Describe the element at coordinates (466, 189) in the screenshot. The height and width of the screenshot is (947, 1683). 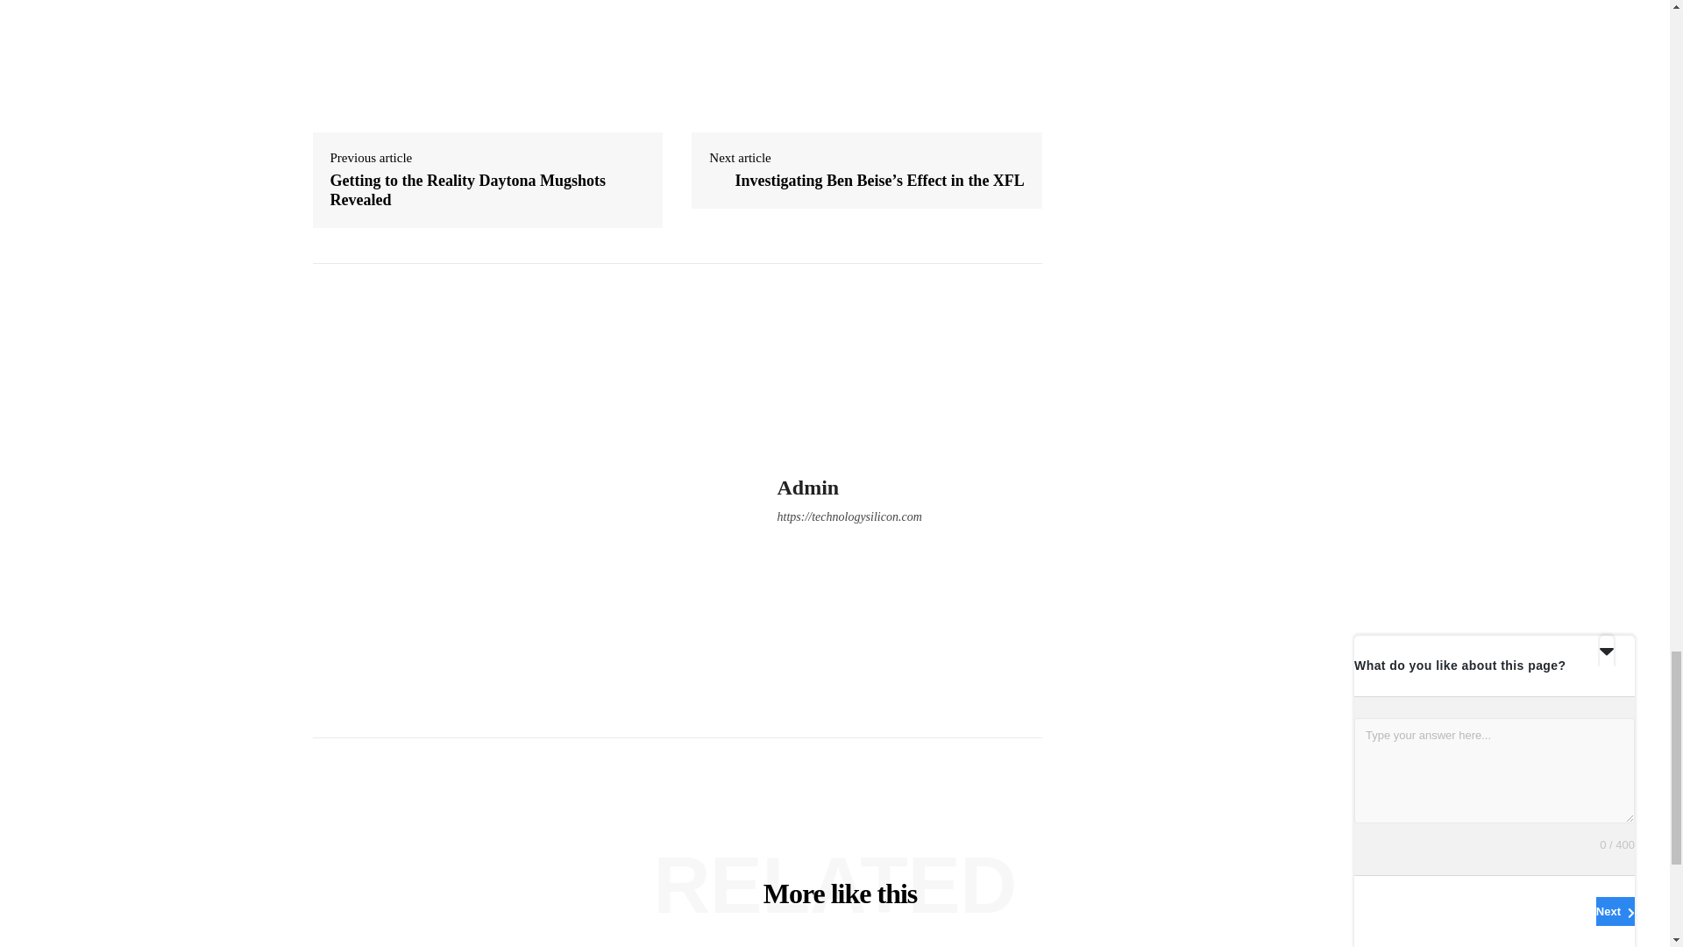
I see `Getting to the Reality Daytona Mugshots Revealed` at that location.